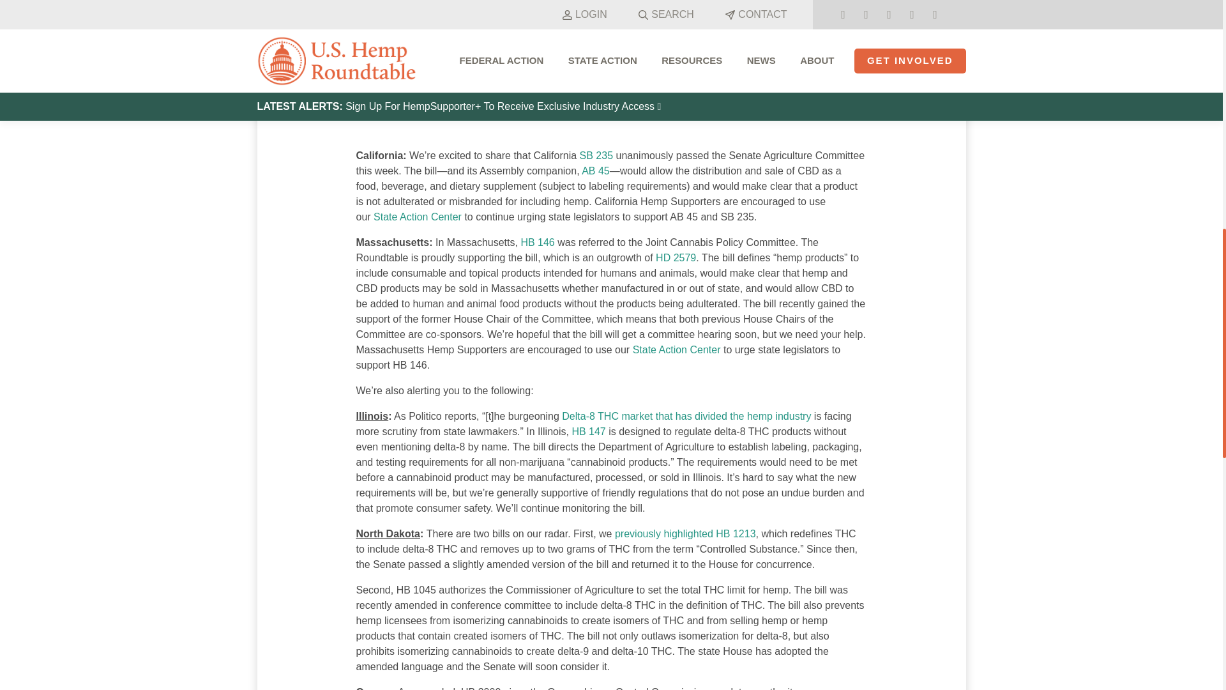 The width and height of the screenshot is (1226, 690). What do you see at coordinates (676, 257) in the screenshot?
I see `HD 2579` at bounding box center [676, 257].